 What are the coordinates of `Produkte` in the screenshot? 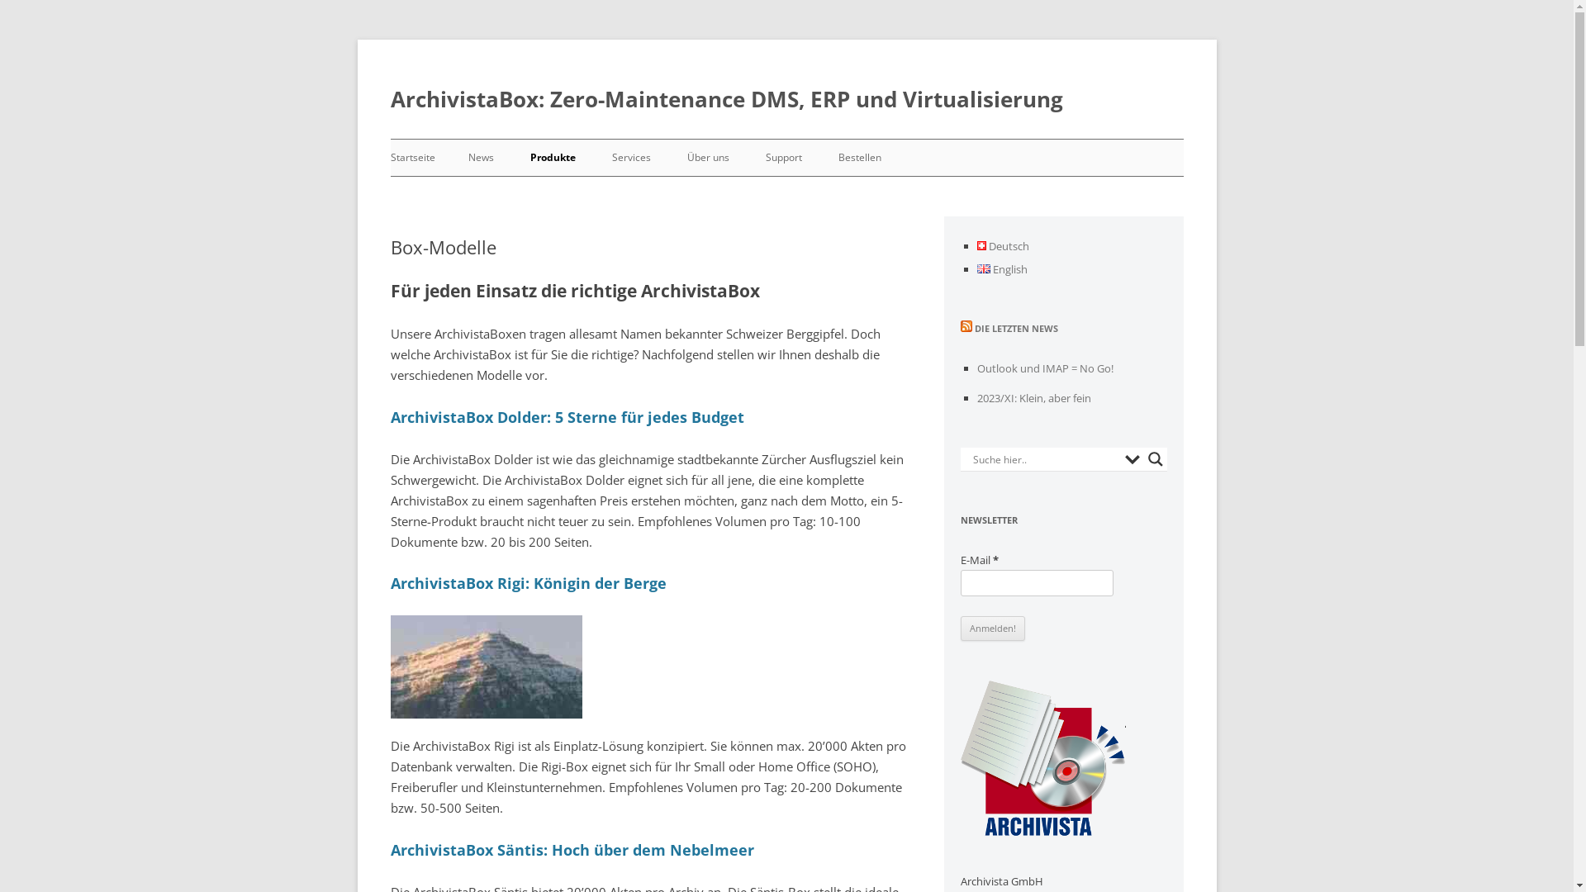 It's located at (553, 158).